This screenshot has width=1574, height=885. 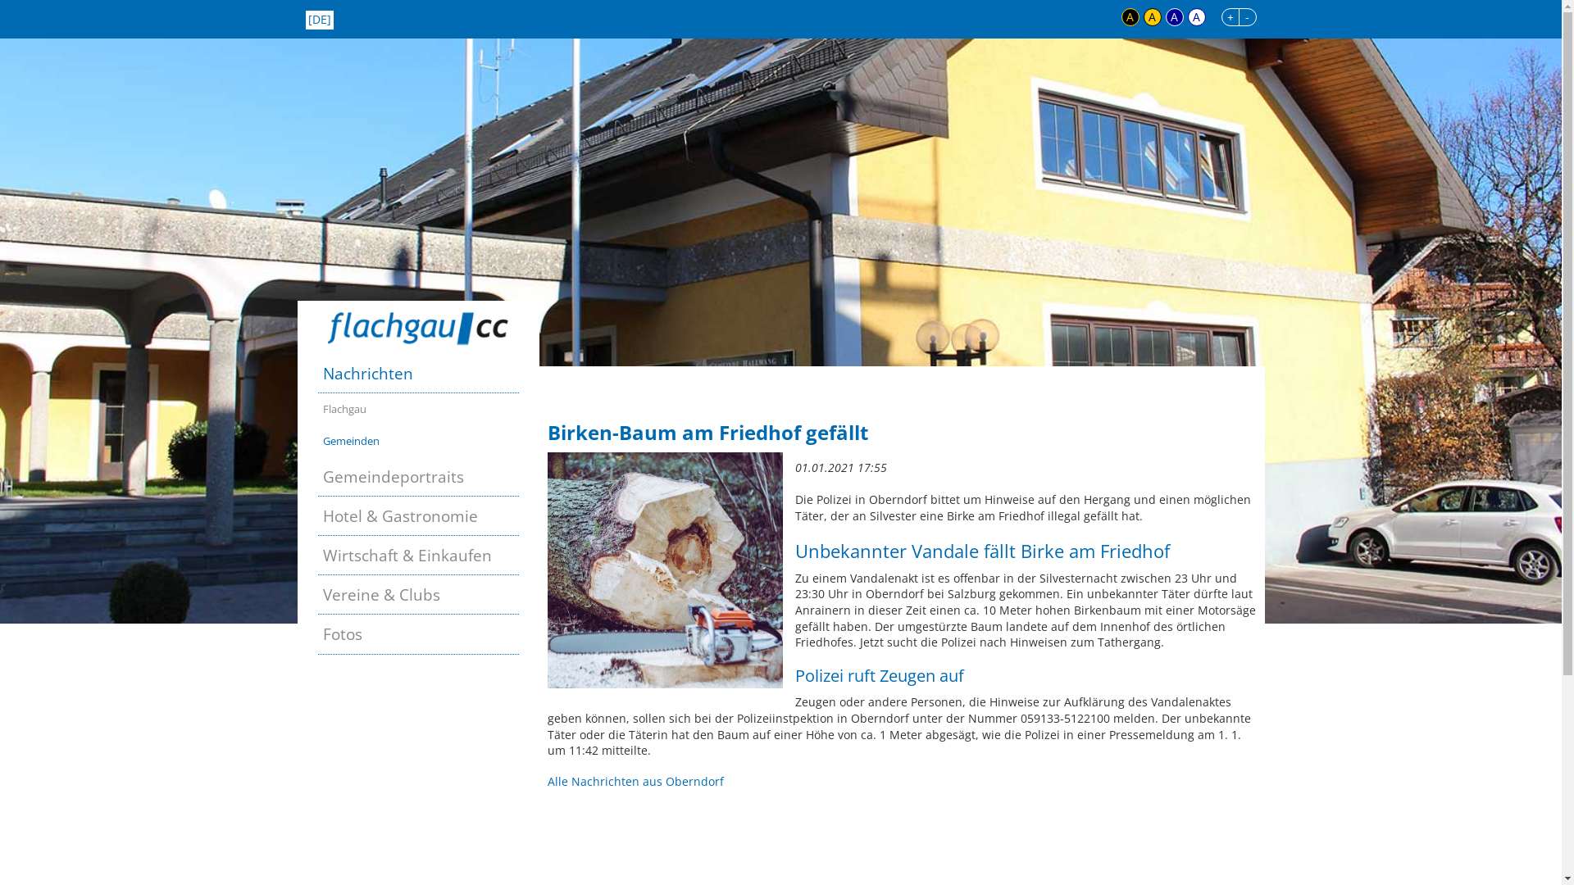 I want to click on Hotel & Gastronomie, so click(x=418, y=516).